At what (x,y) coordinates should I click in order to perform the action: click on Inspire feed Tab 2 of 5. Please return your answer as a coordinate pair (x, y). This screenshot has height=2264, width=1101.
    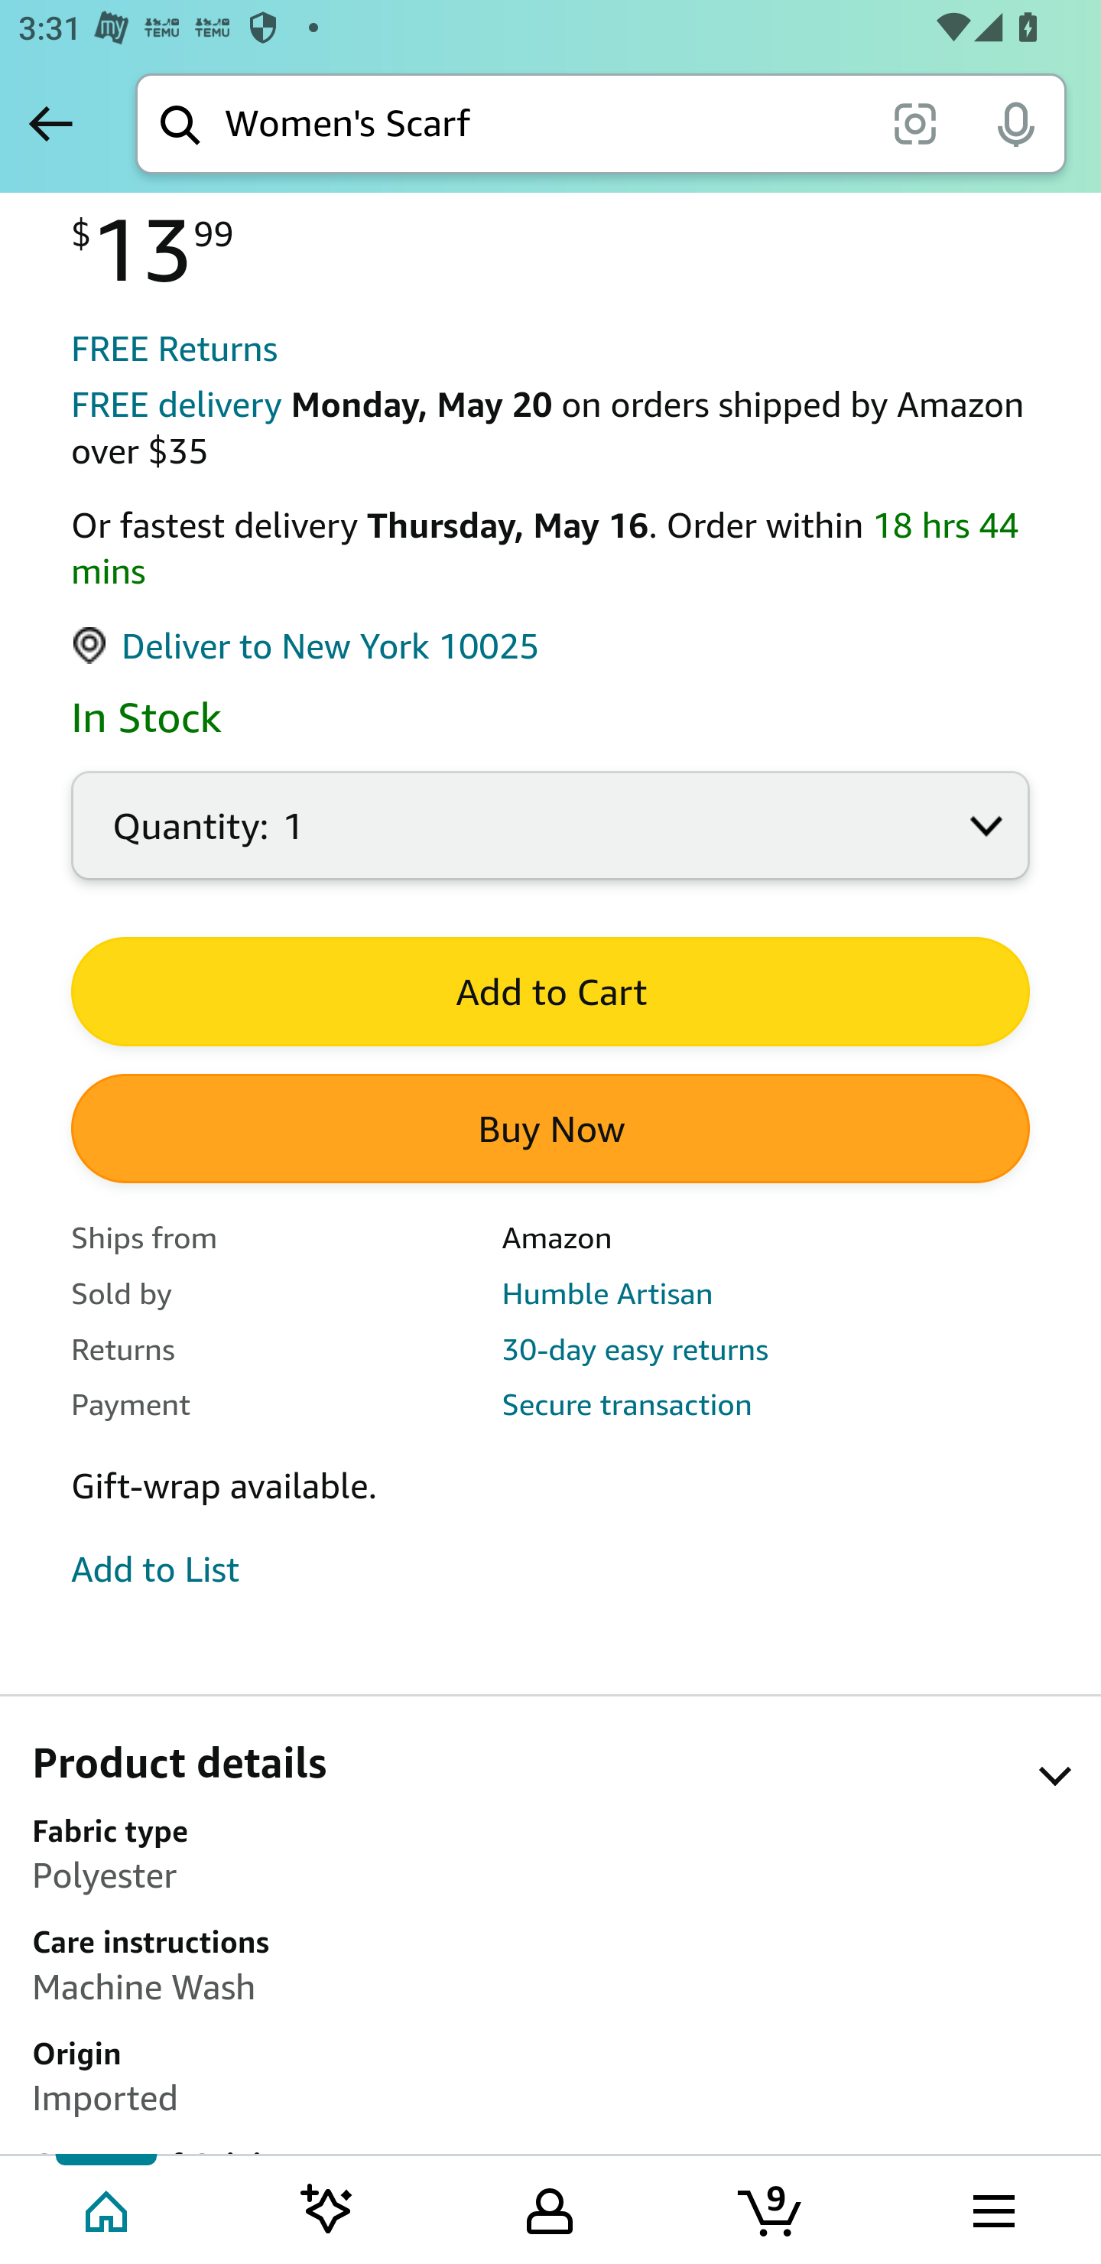
    Looking at the image, I should click on (327, 2208).